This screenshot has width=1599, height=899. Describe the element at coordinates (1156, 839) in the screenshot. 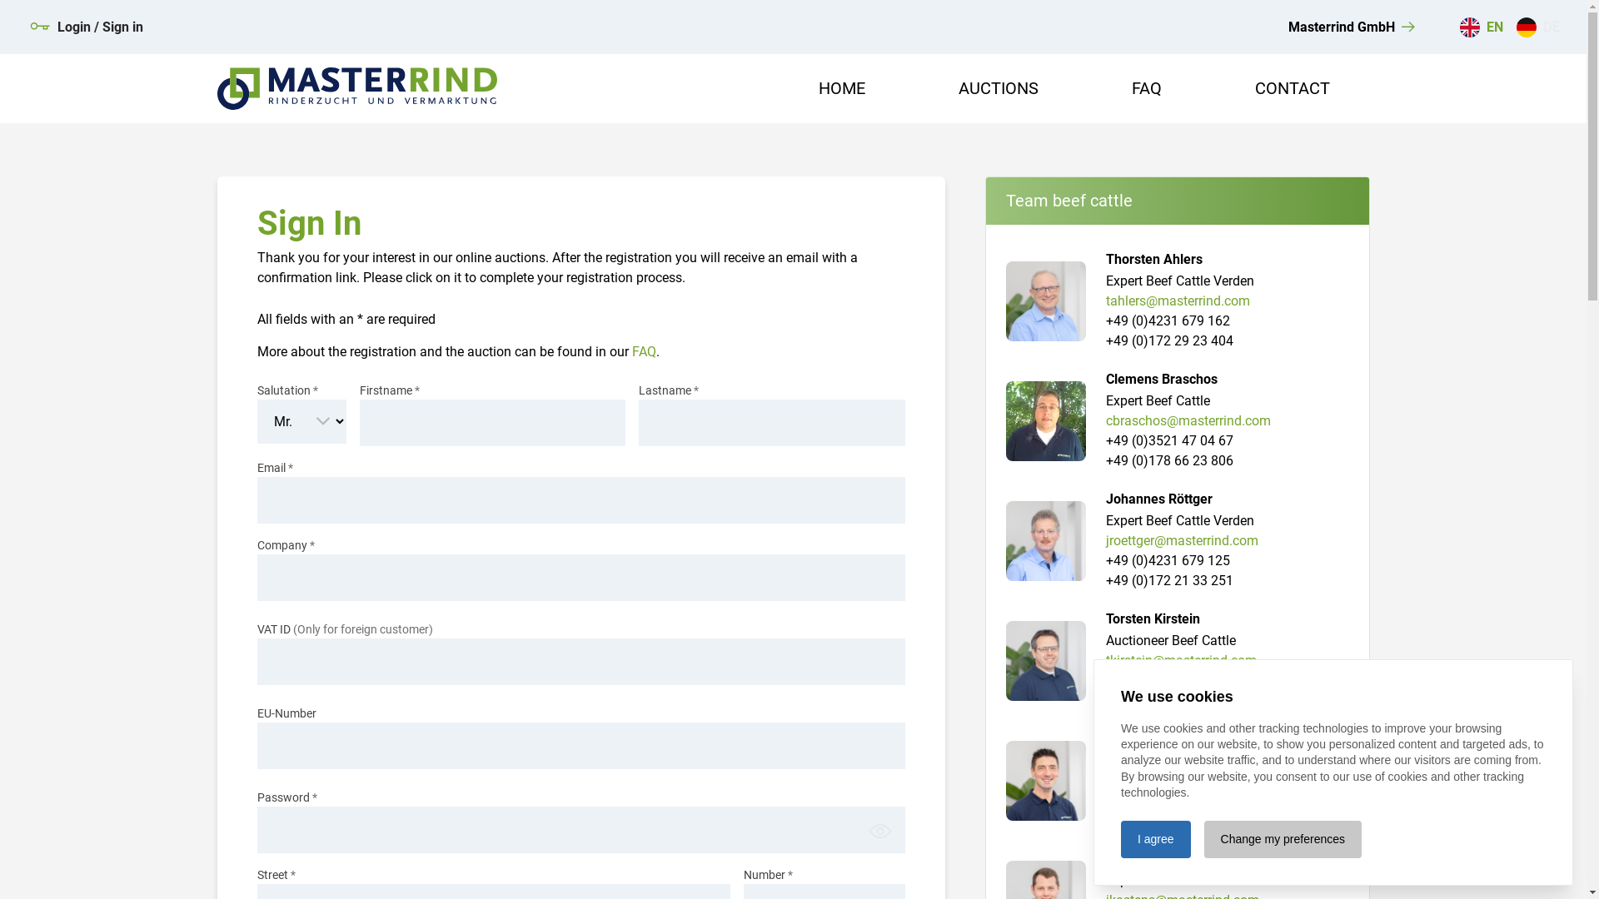

I see `I agree` at that location.